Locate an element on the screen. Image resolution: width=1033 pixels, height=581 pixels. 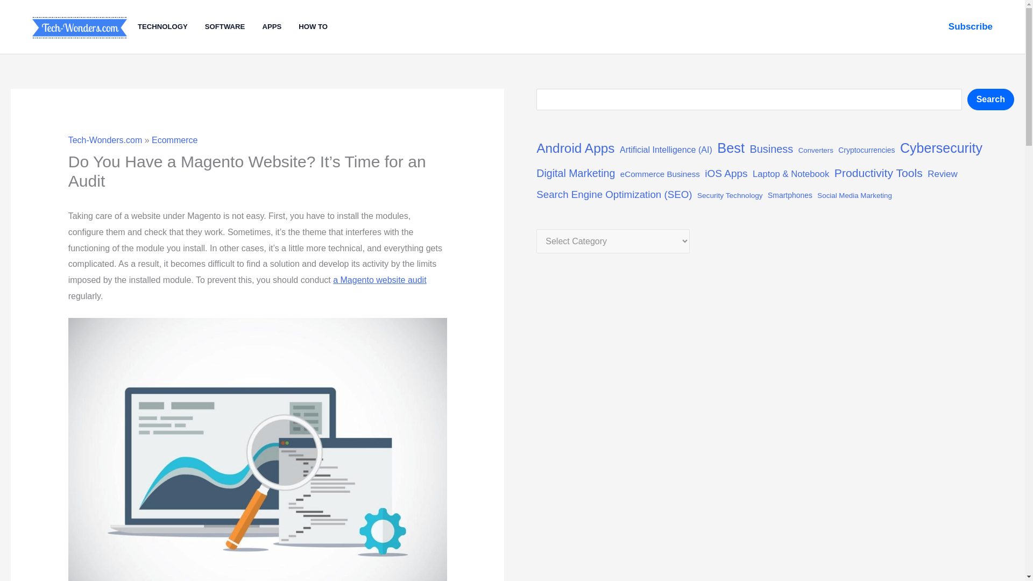
Cryptocurrencies is located at coordinates (866, 150).